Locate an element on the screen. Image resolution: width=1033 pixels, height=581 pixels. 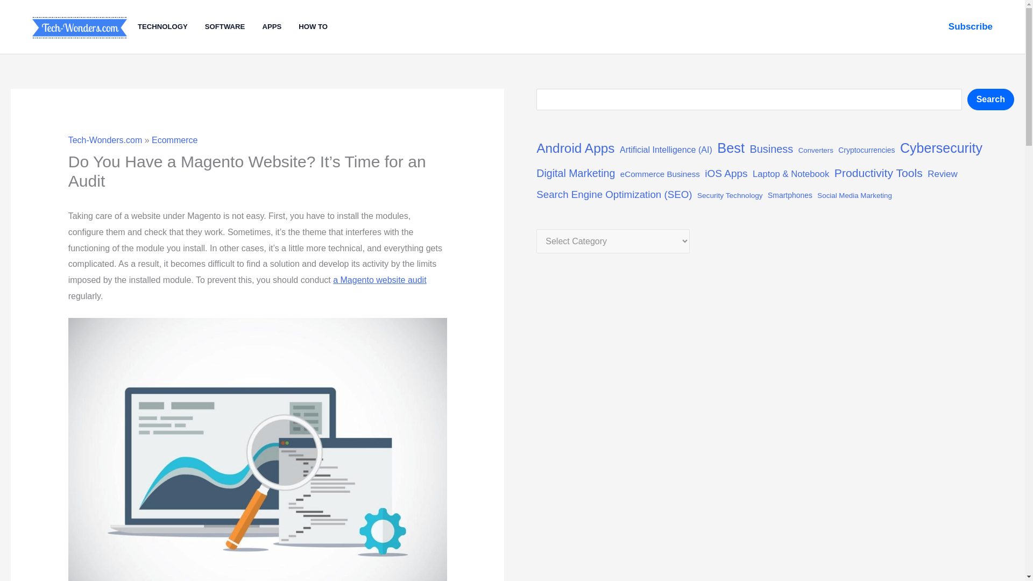
Cryptocurrencies is located at coordinates (866, 150).